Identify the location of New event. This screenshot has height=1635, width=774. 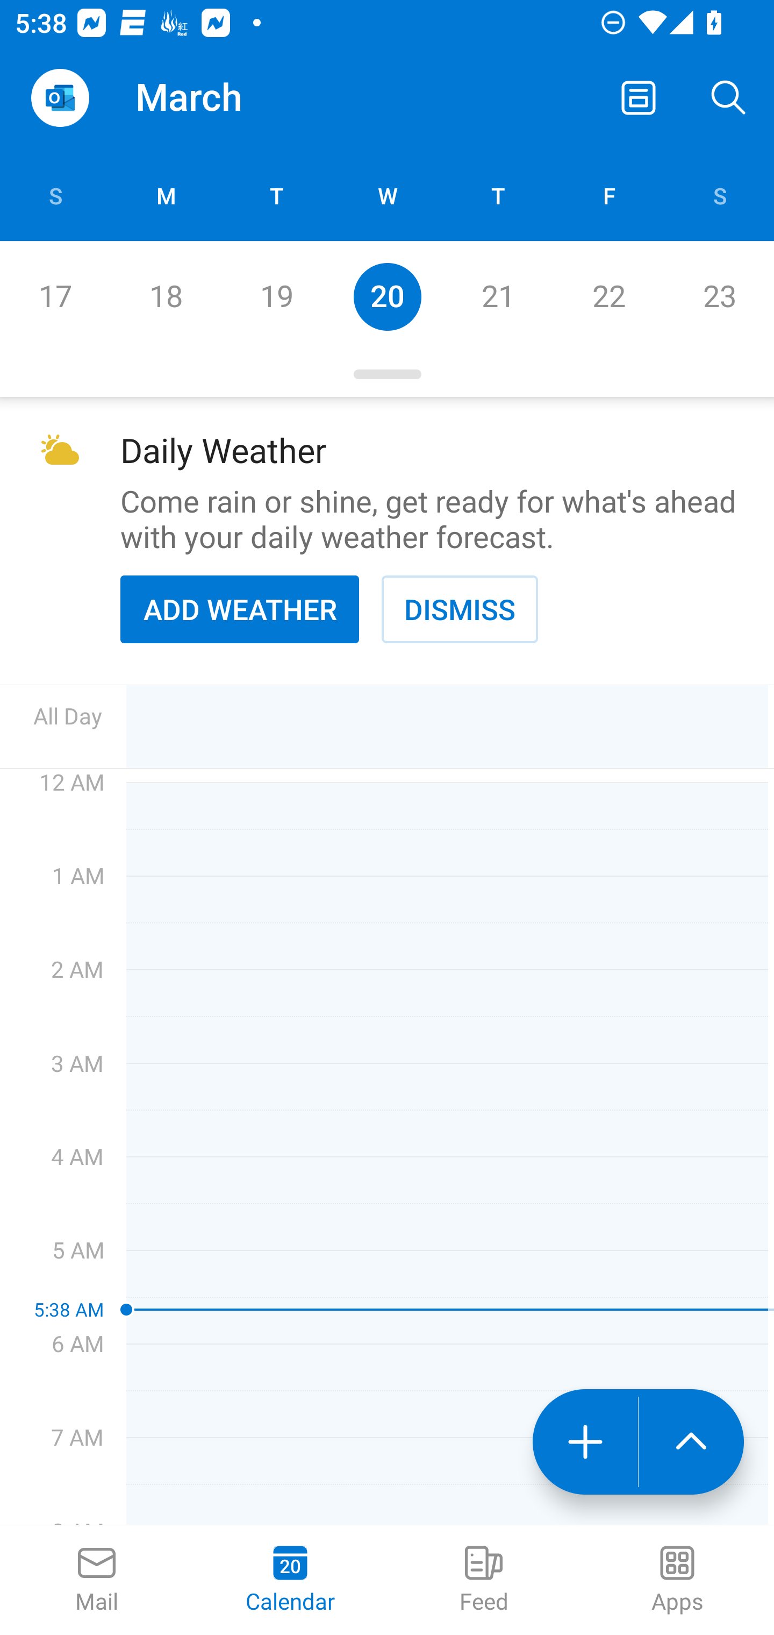
(585, 1442).